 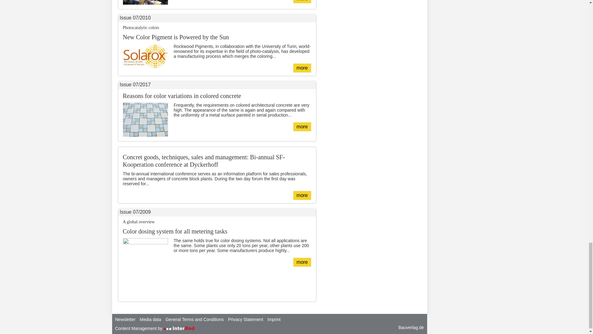 I want to click on New Color Pigment is Powered by the Sun, so click(x=302, y=127).